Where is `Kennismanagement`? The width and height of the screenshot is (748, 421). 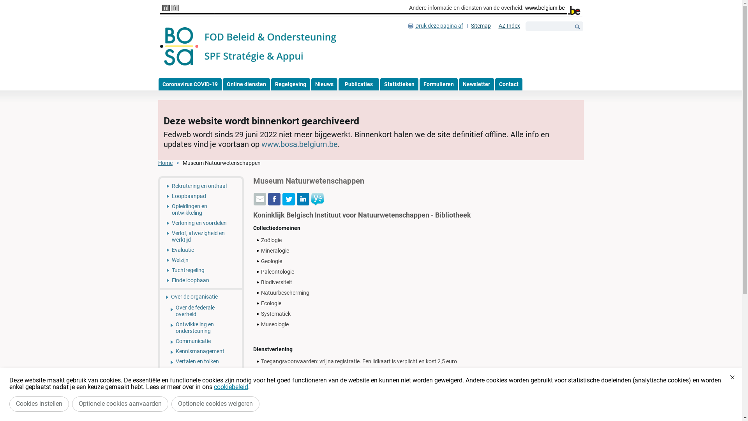 Kennismanagement is located at coordinates (201, 351).